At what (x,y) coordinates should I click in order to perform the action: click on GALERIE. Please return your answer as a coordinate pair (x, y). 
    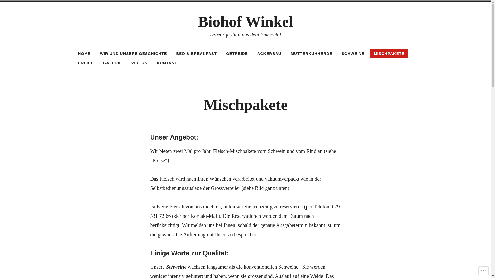
    Looking at the image, I should click on (113, 63).